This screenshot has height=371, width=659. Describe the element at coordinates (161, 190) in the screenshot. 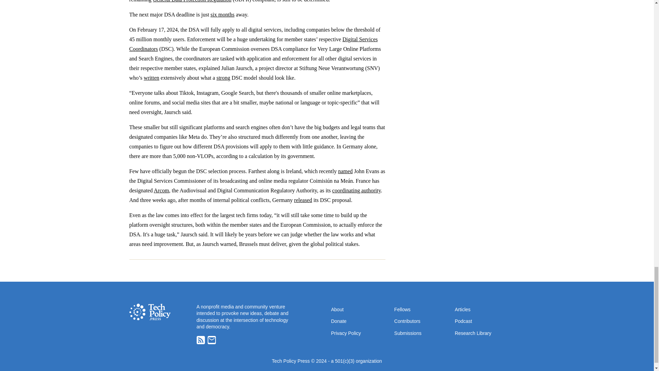

I see `Arcom` at that location.